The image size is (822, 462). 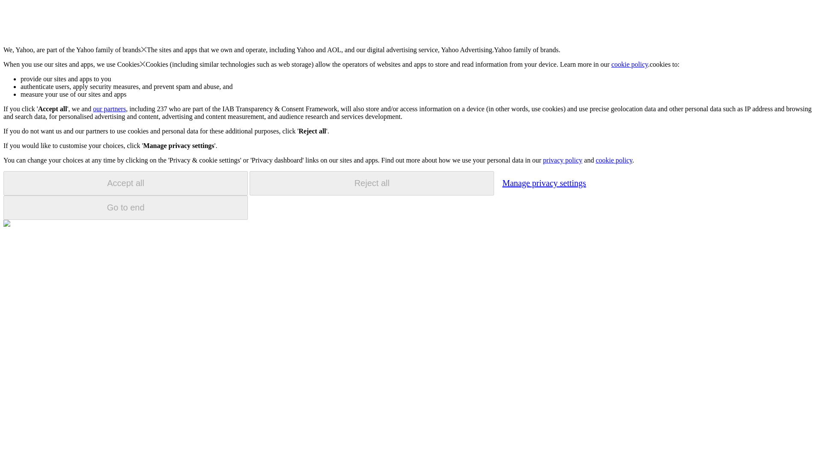 What do you see at coordinates (562, 160) in the screenshot?
I see `privacy policy` at bounding box center [562, 160].